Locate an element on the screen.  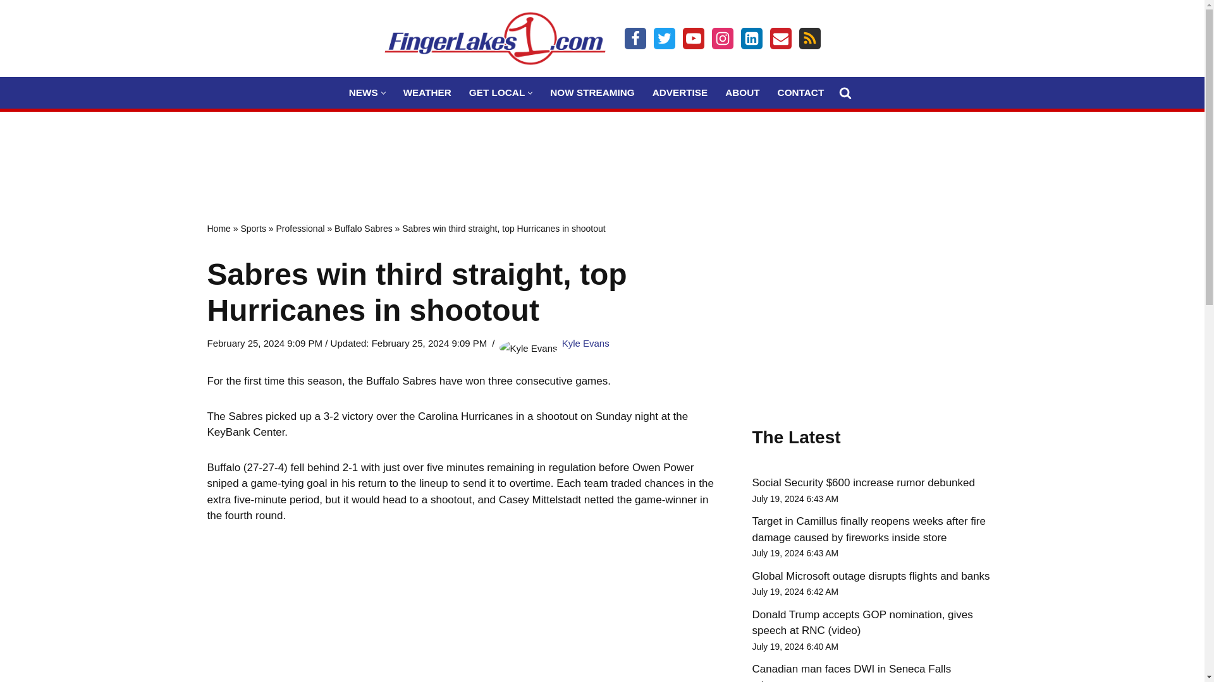
CONTACT is located at coordinates (800, 92).